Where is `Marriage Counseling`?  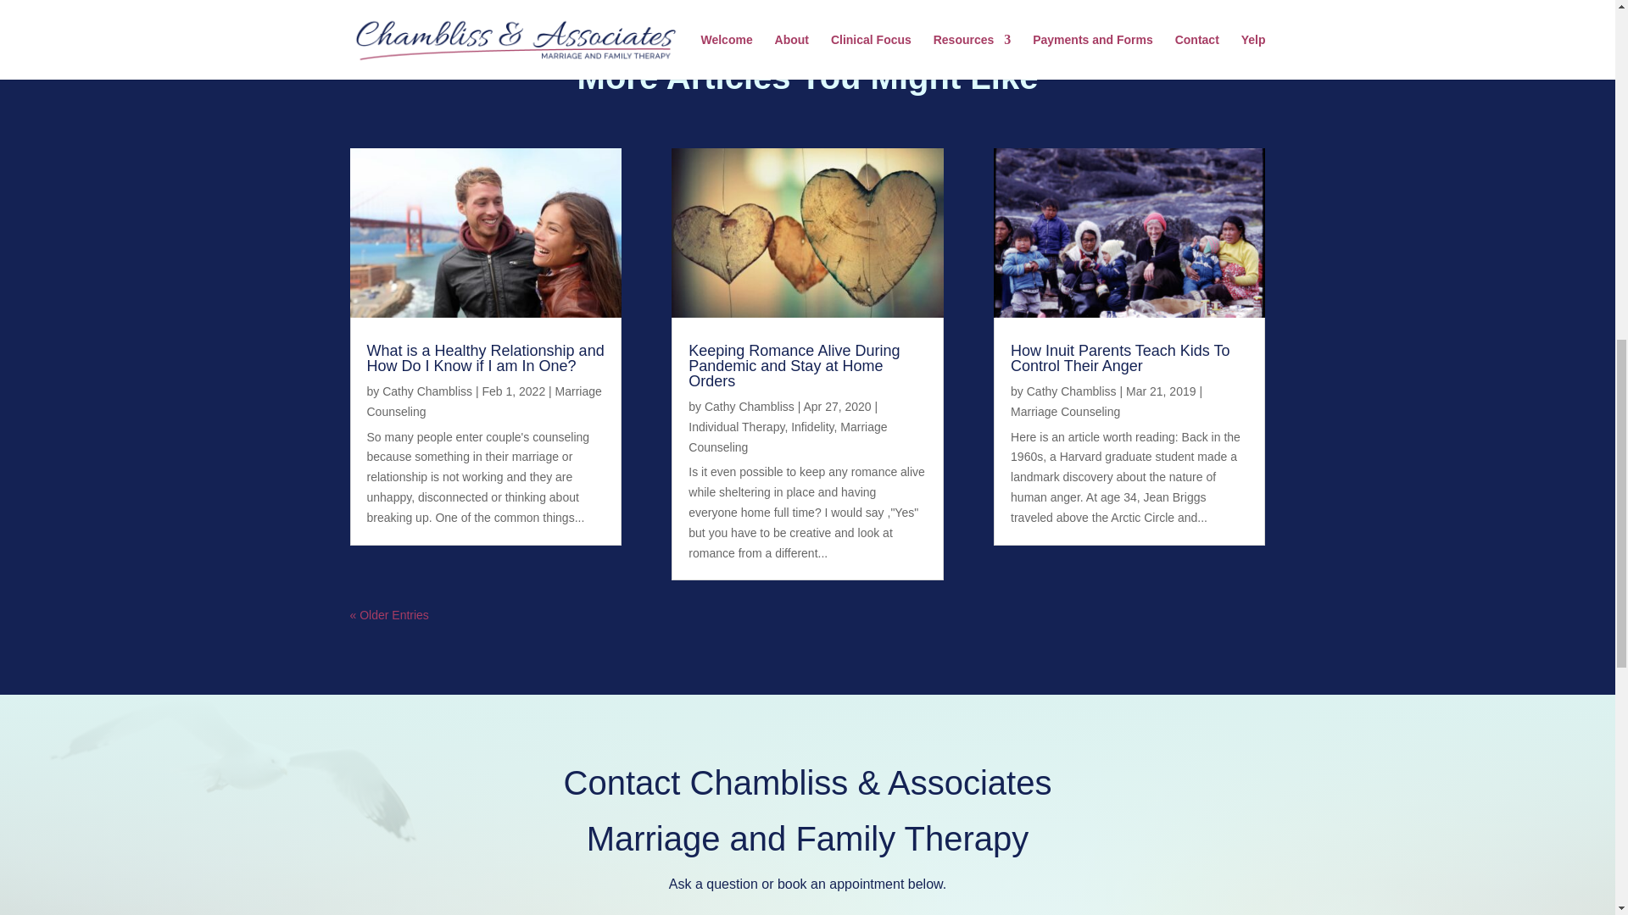 Marriage Counseling is located at coordinates (788, 436).